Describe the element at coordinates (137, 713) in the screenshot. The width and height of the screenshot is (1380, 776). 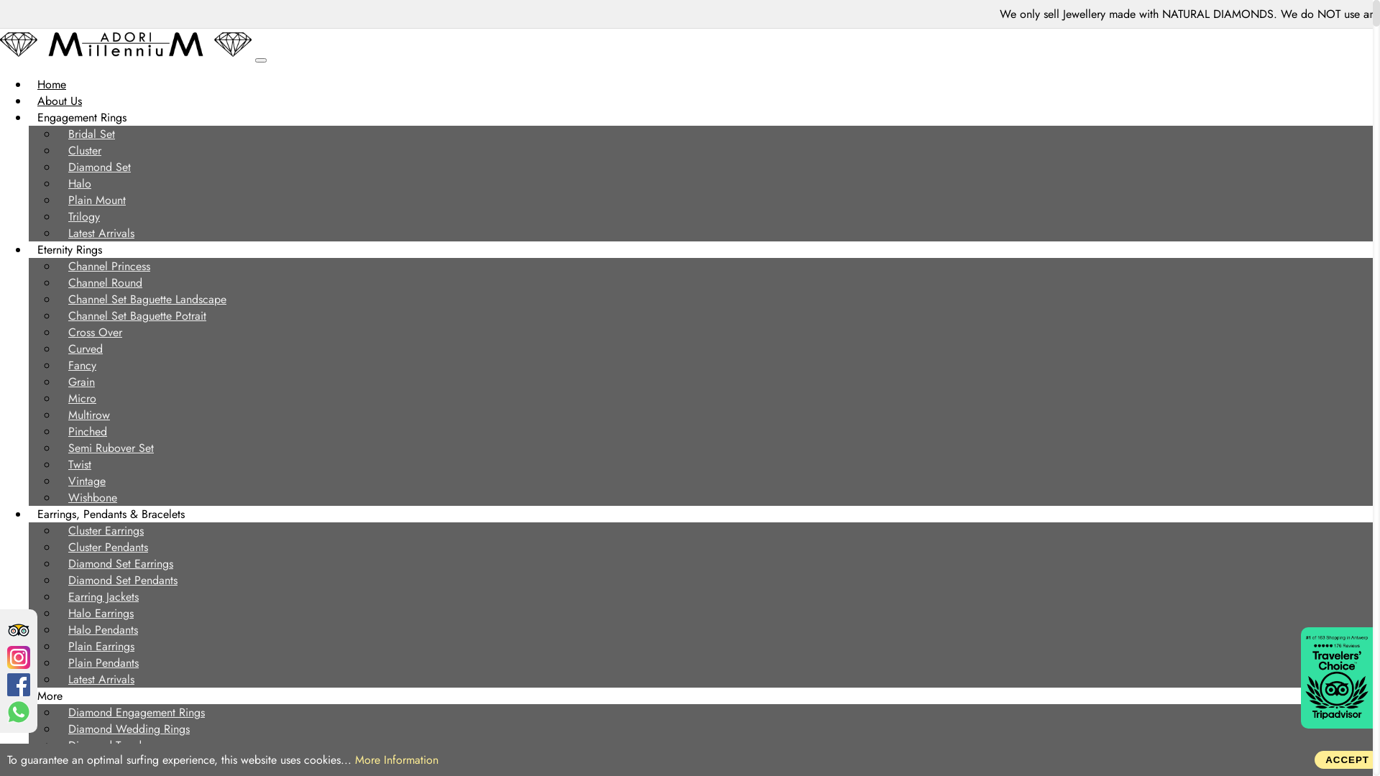
I see `Diamond Engagement Rings` at that location.